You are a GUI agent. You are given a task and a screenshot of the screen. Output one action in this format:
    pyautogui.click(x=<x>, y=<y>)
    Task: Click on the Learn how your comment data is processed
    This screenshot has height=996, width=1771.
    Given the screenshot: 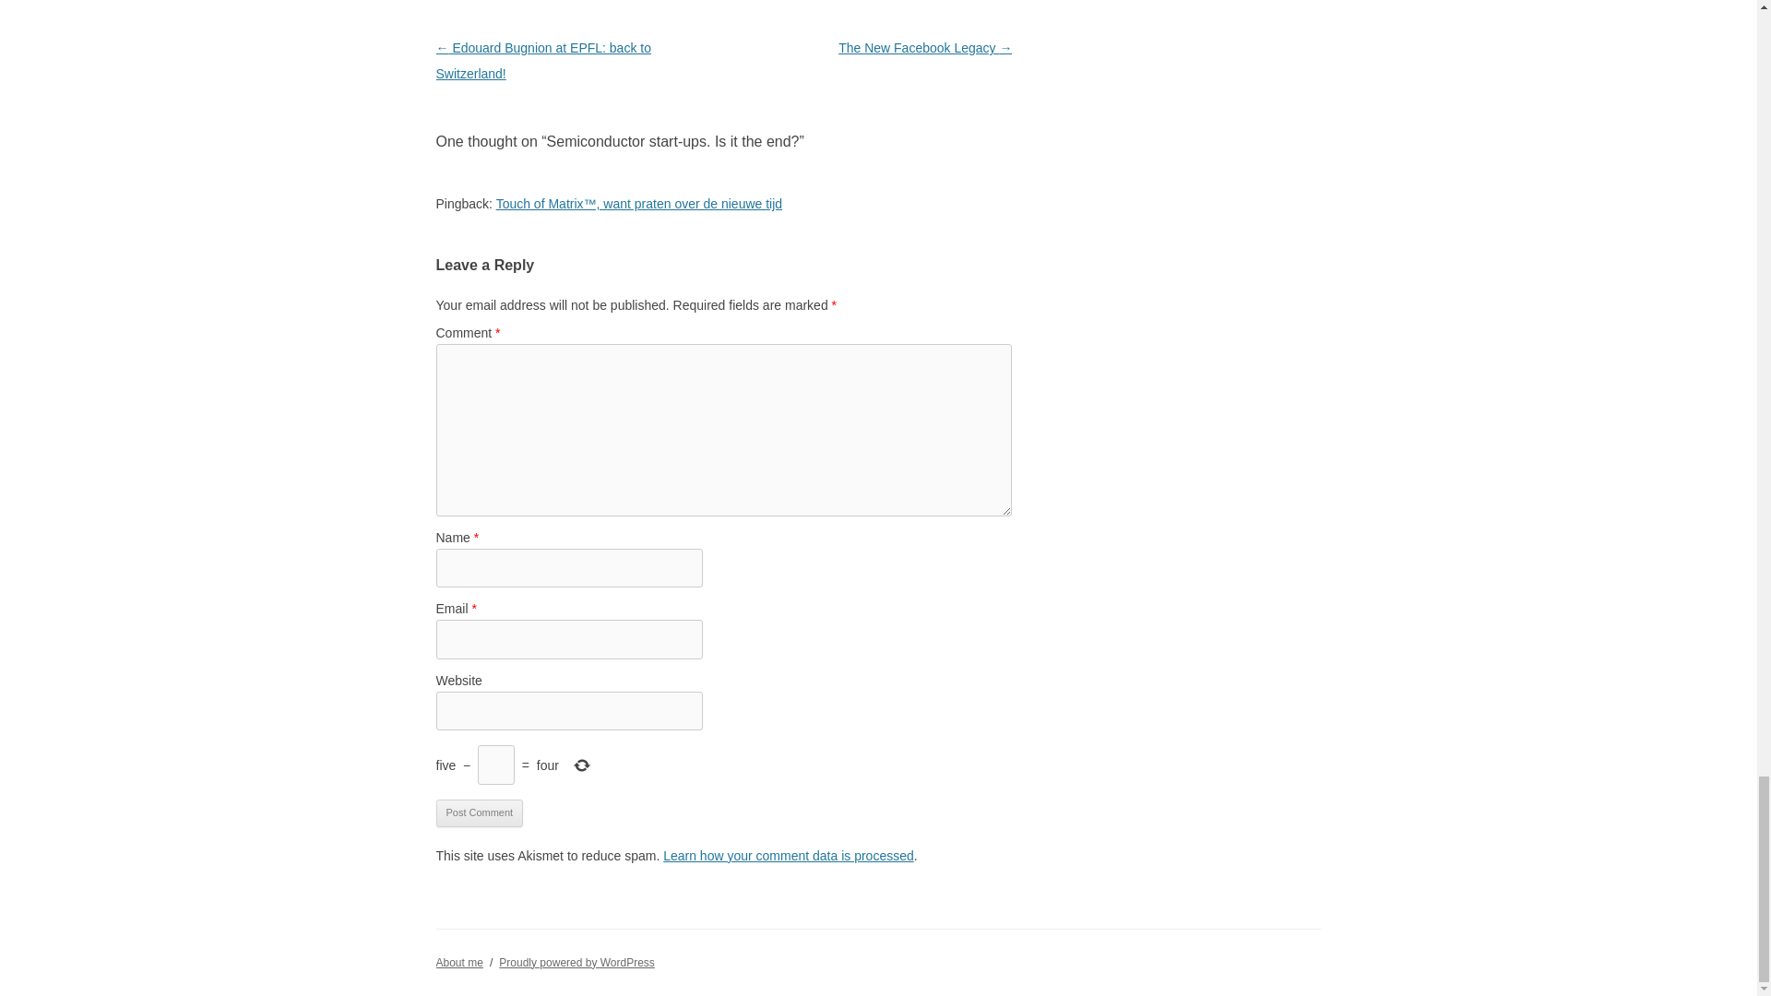 What is the action you would take?
    pyautogui.click(x=788, y=856)
    